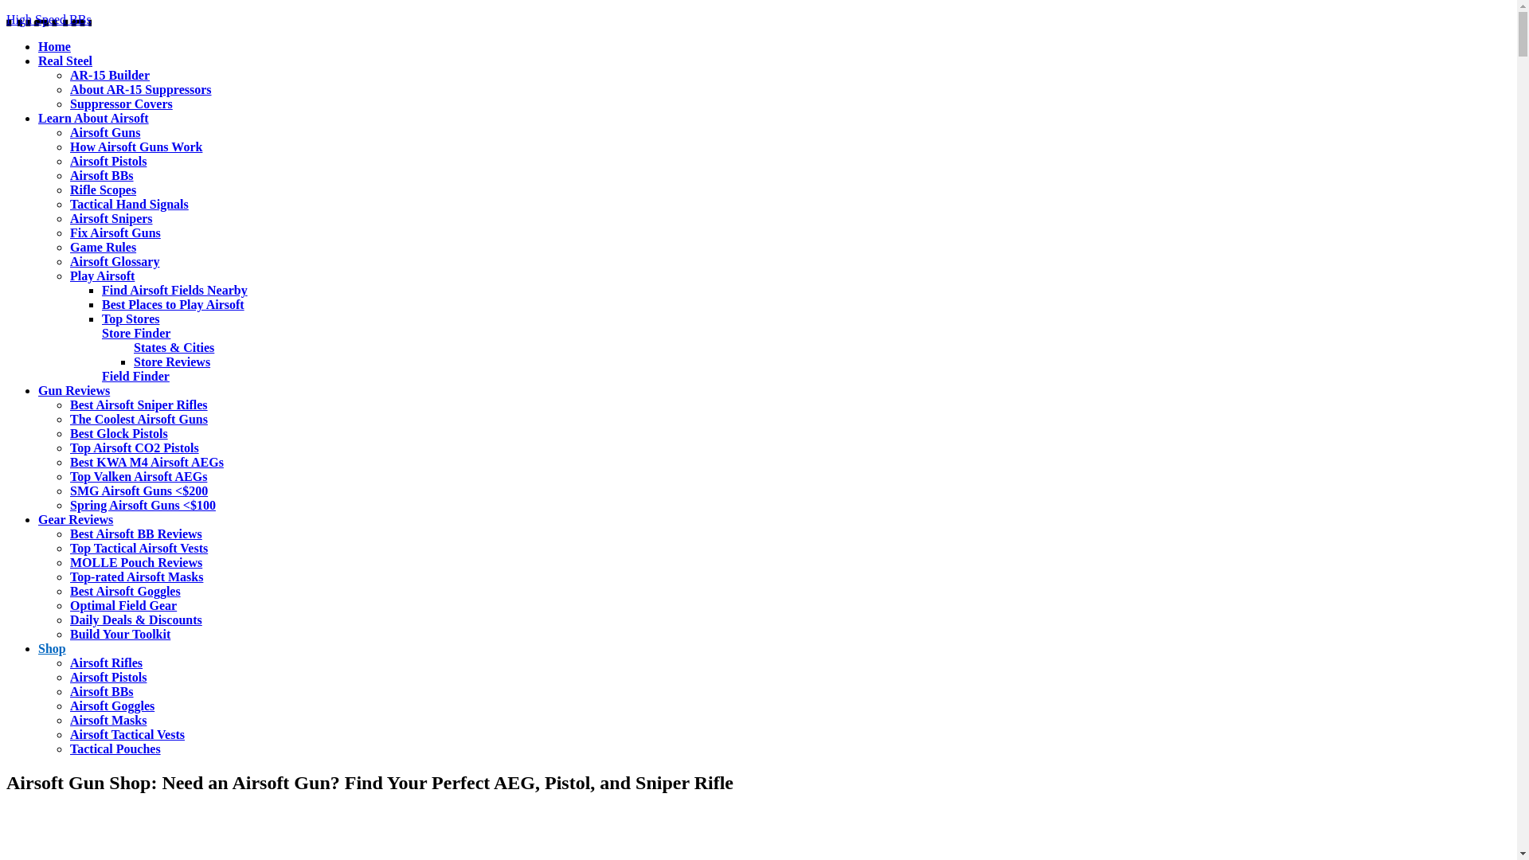 This screenshot has height=860, width=1529. Describe the element at coordinates (139, 476) in the screenshot. I see `Top Valken Airsoft AEGs` at that location.